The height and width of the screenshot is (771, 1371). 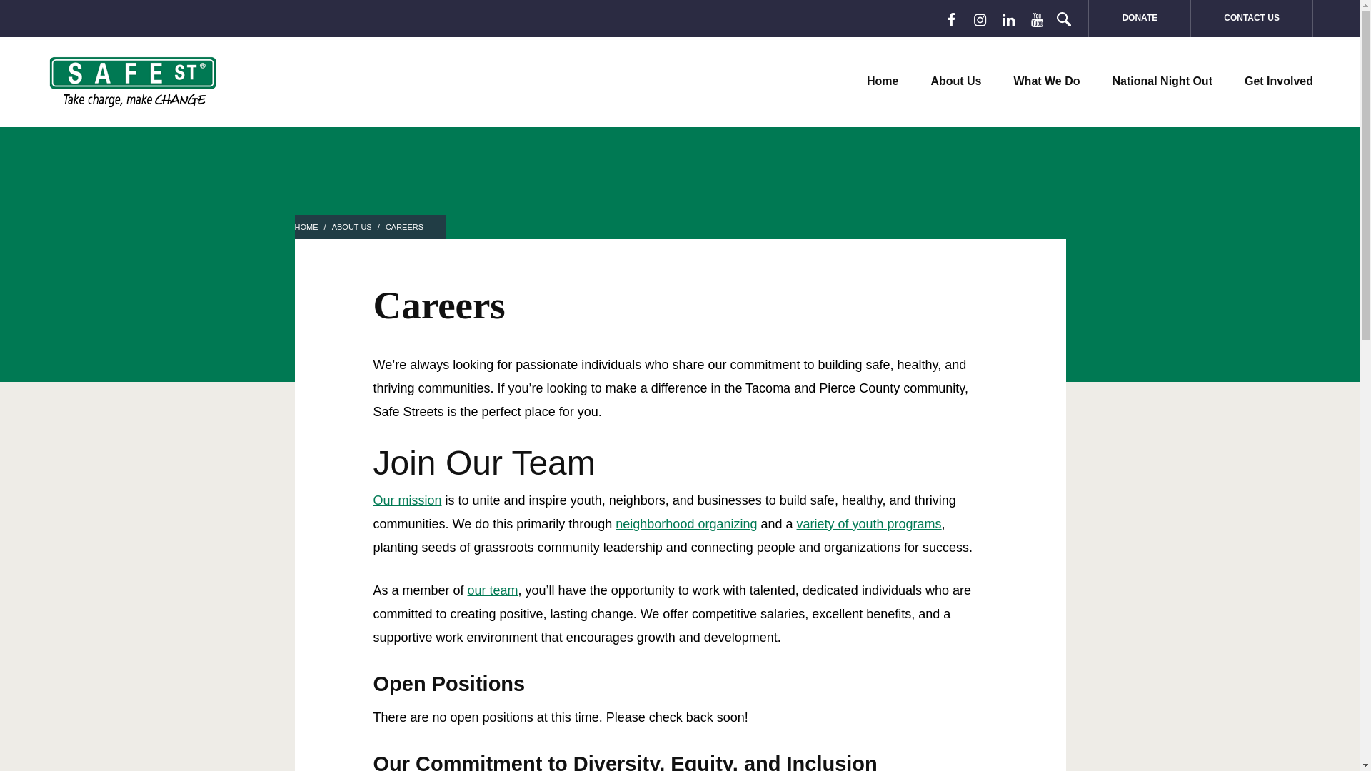 I want to click on National Night Out, so click(x=1162, y=81).